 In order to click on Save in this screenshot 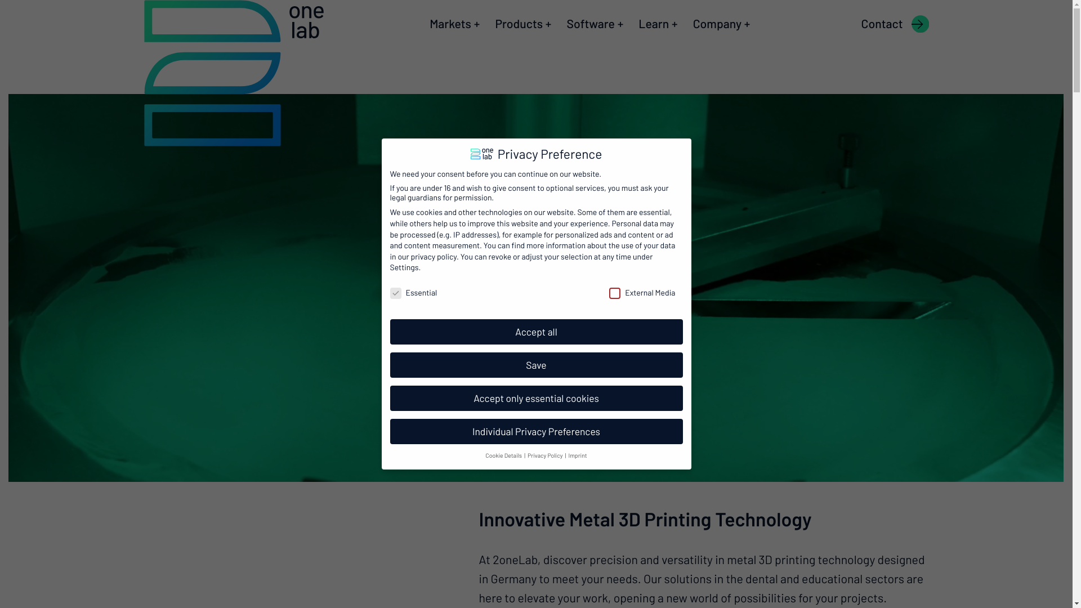, I will do `click(536, 365)`.